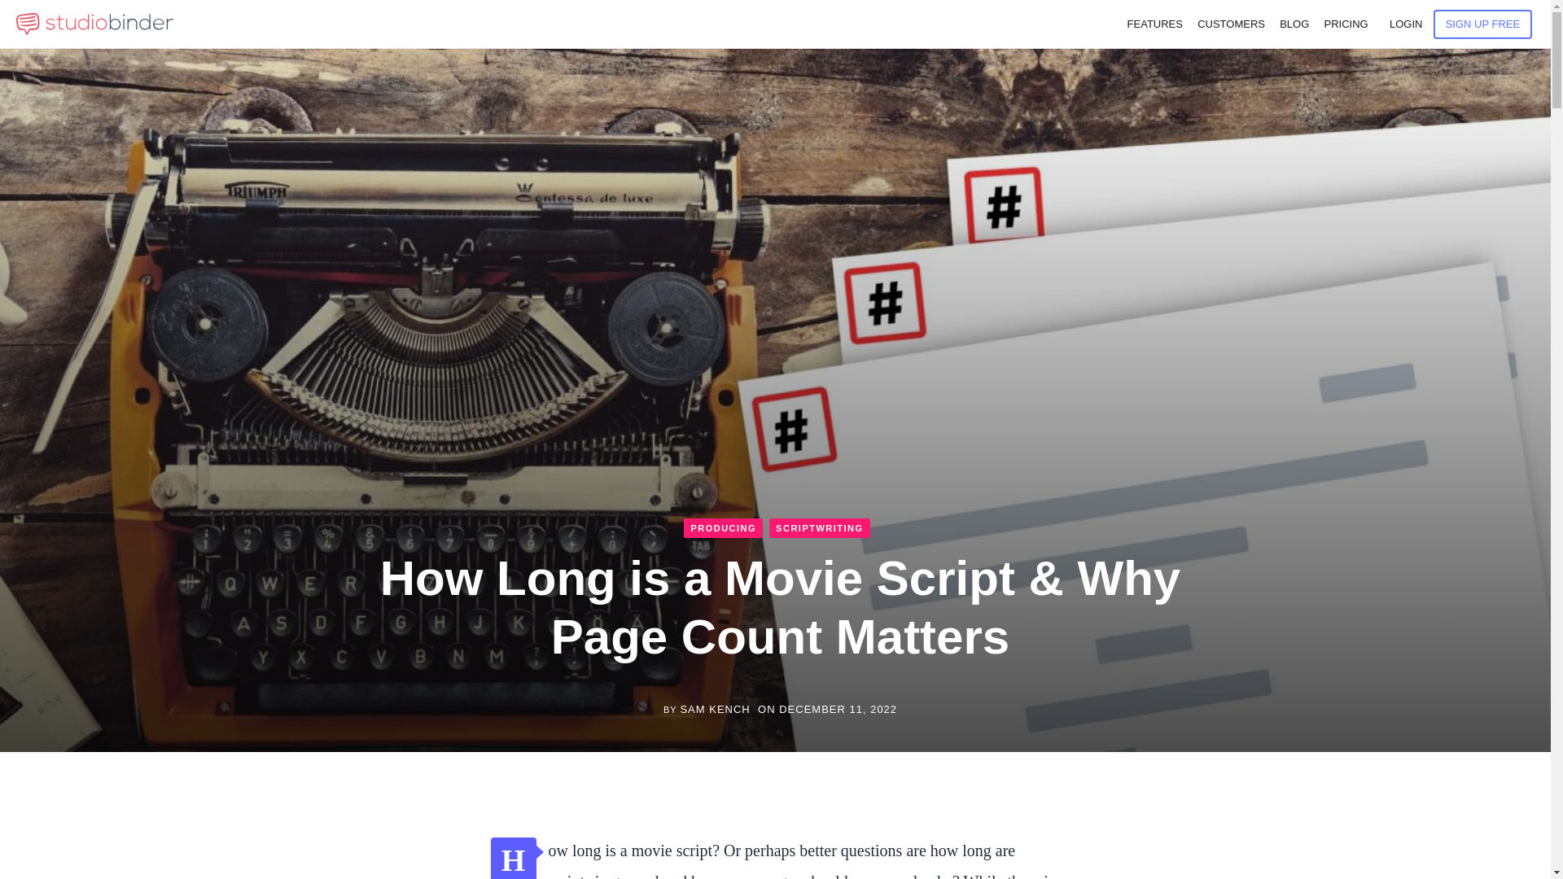 The image size is (1563, 879). What do you see at coordinates (1483, 24) in the screenshot?
I see `SIGN UP FREE` at bounding box center [1483, 24].